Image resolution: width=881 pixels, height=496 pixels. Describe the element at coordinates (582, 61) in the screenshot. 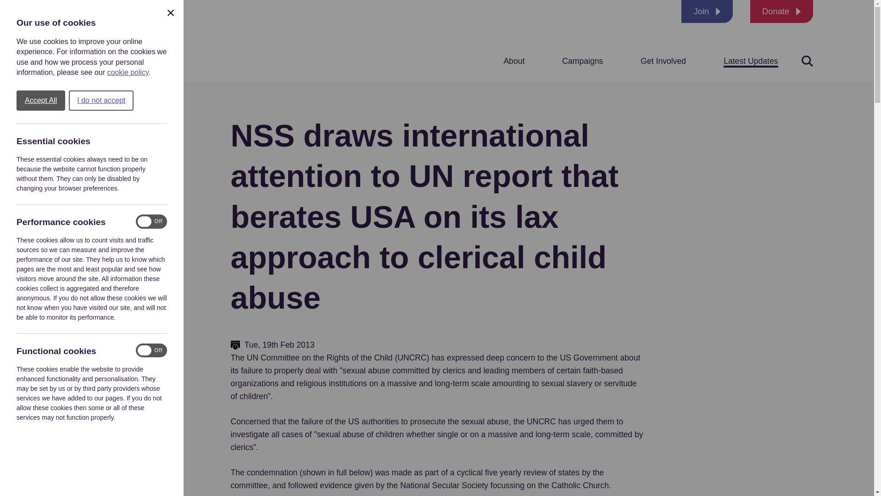

I see `Campaigns` at that location.